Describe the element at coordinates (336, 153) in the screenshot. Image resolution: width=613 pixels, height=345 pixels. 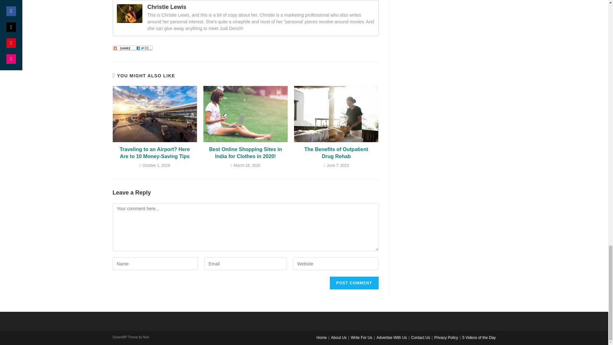
I see `The Benefits of Outpatient Drug Rehab` at that location.